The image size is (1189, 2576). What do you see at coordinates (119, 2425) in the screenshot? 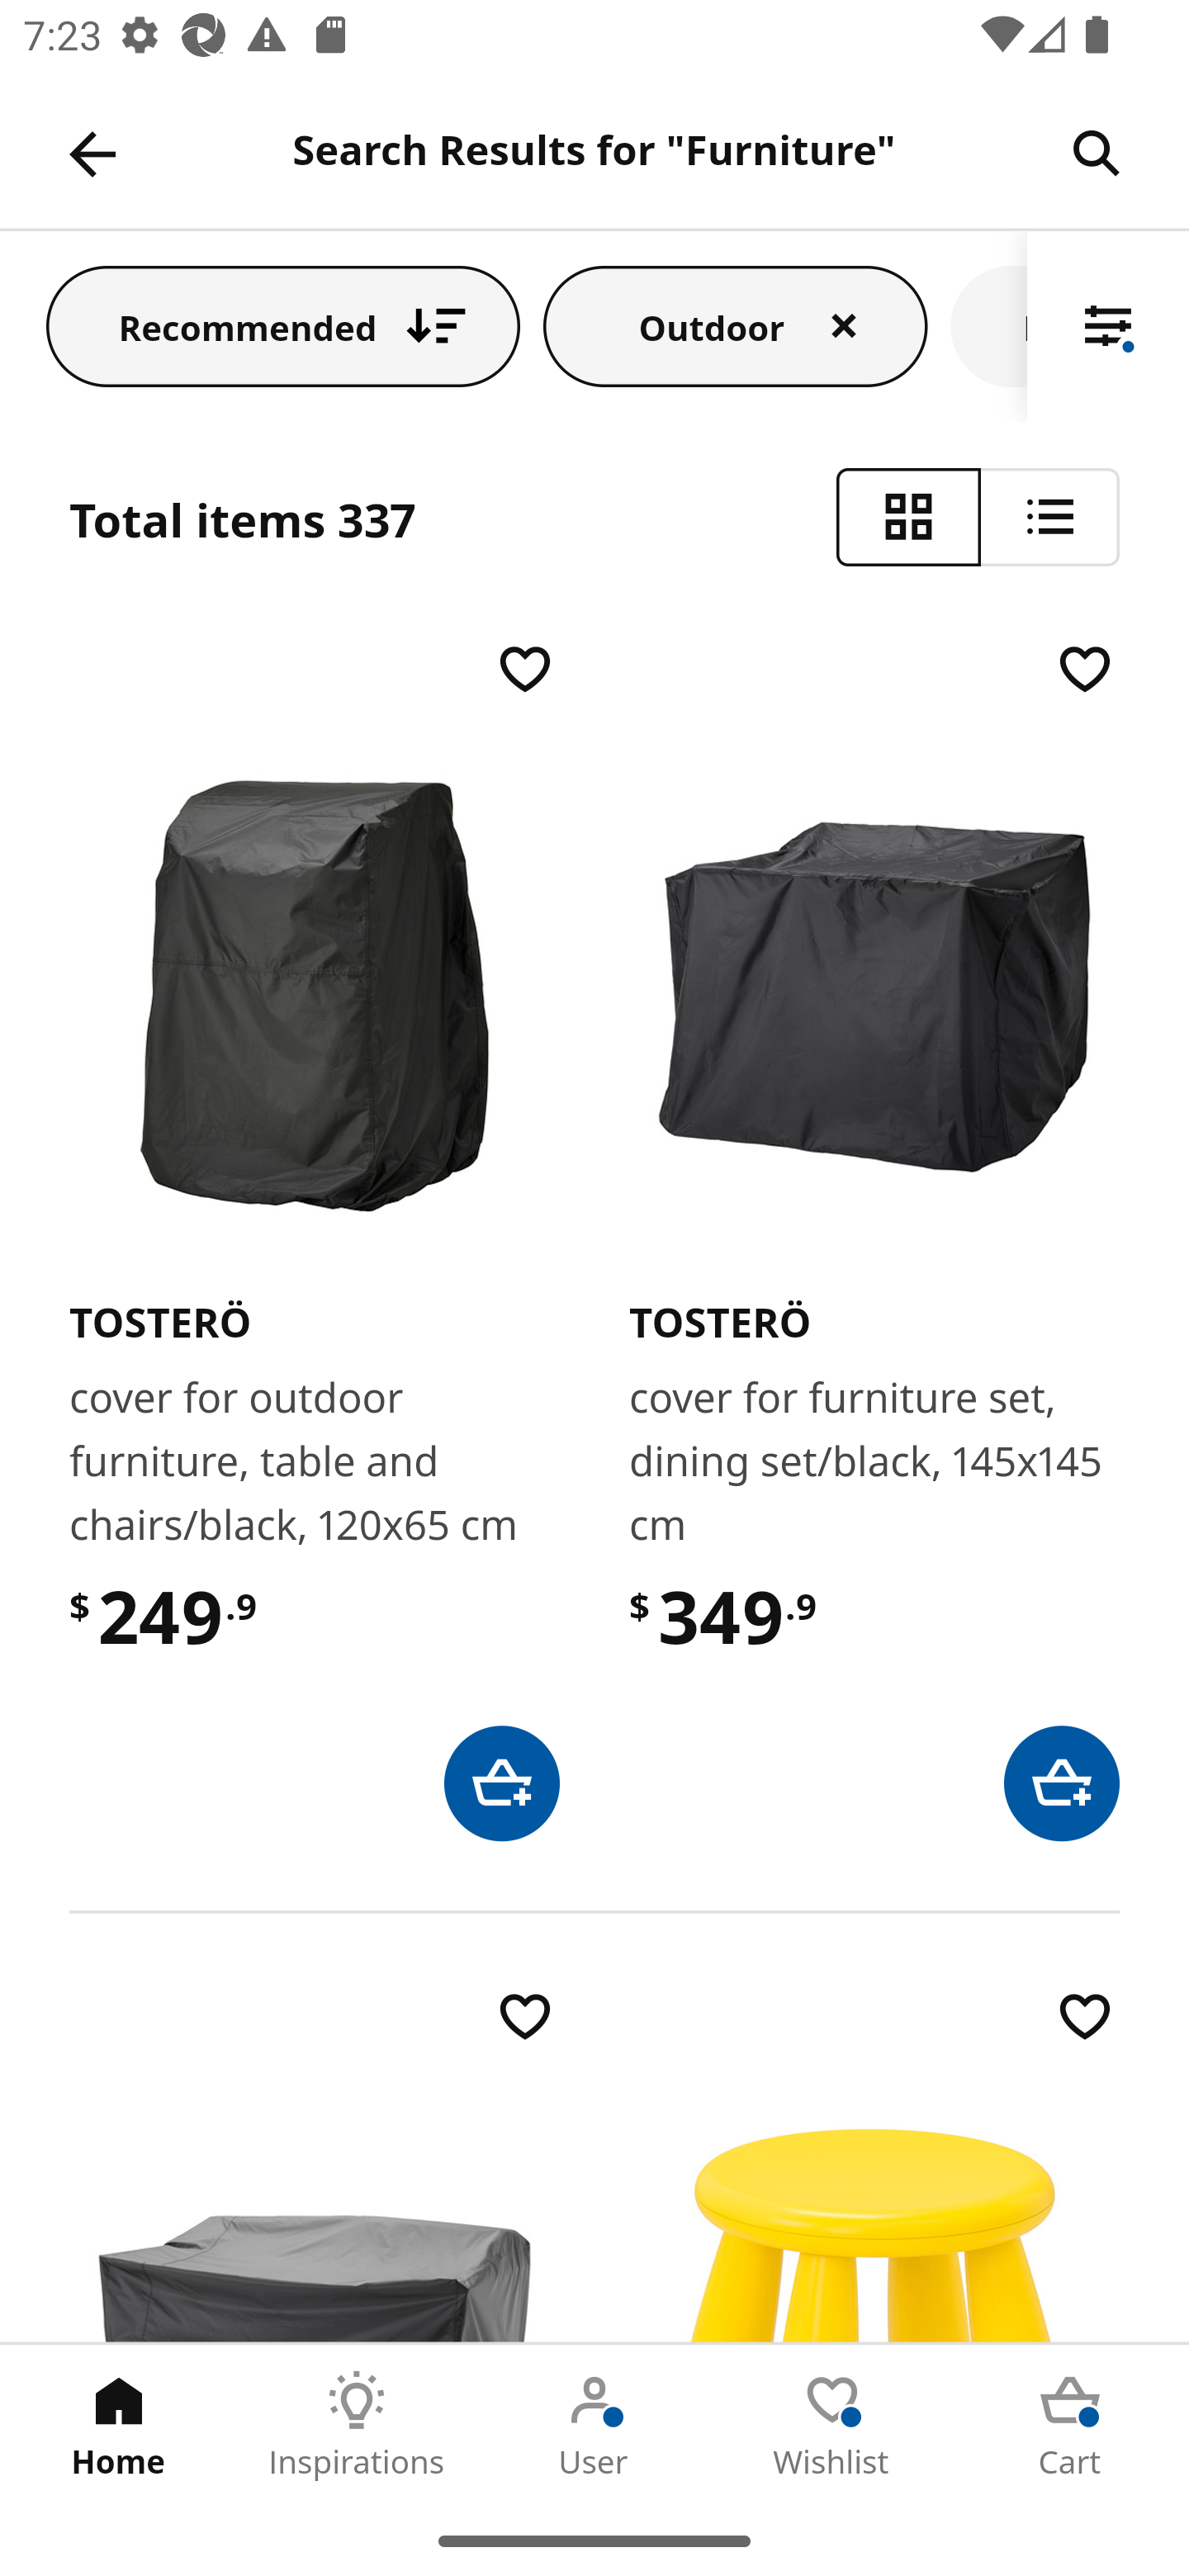
I see `Home
Tab 1 of 5` at bounding box center [119, 2425].